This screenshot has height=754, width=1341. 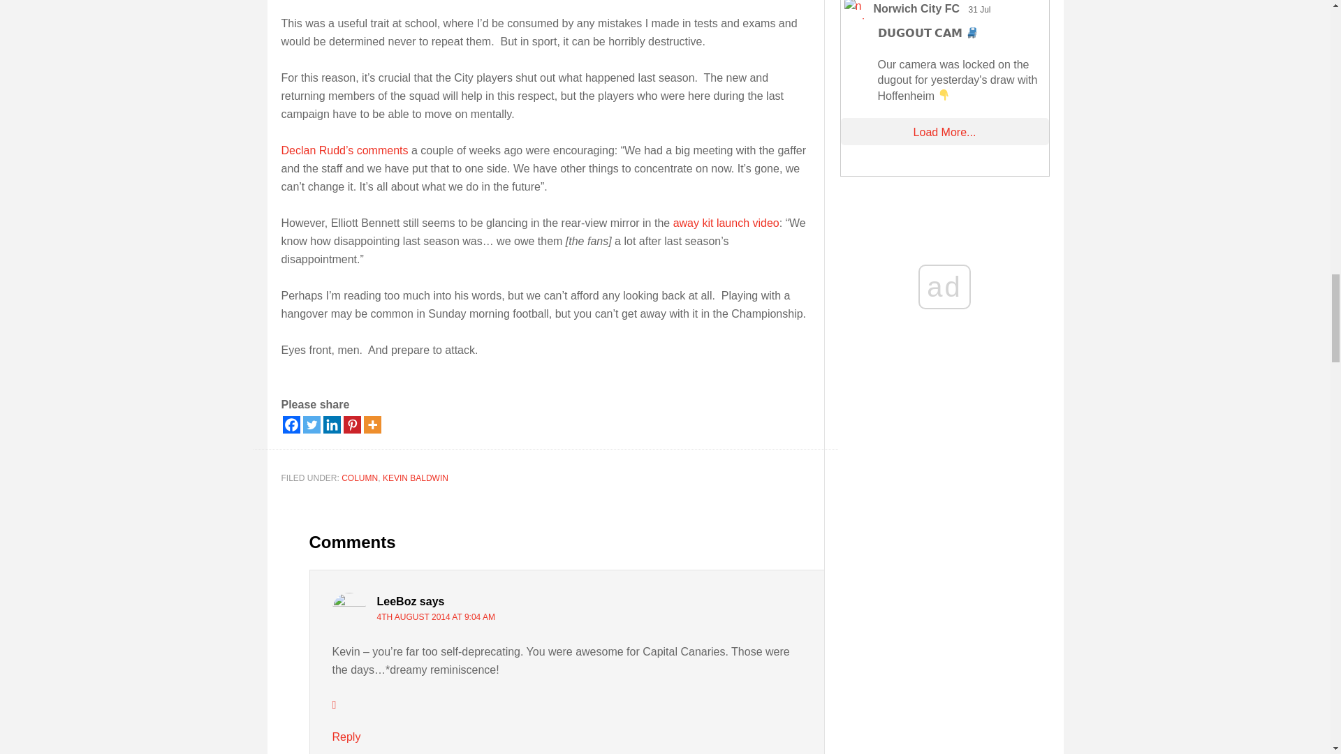 I want to click on Pinterest, so click(x=352, y=424).